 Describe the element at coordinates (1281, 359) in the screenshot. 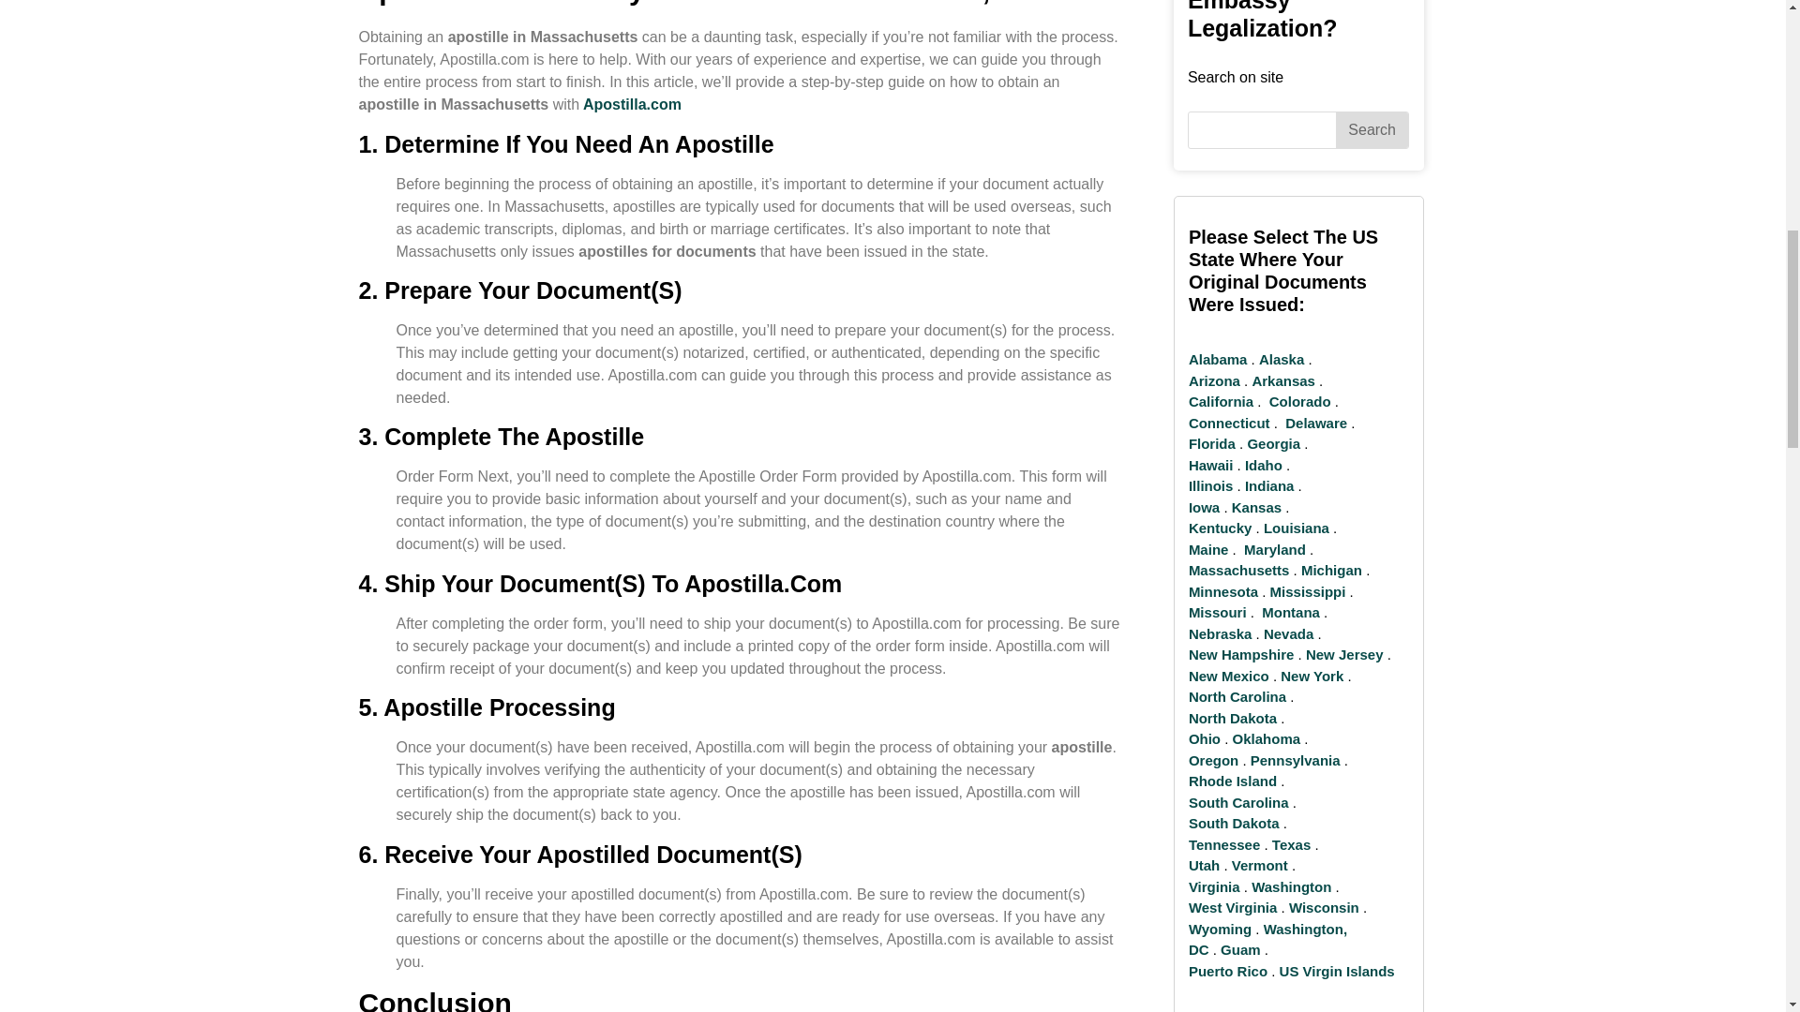

I see `Alaska` at that location.